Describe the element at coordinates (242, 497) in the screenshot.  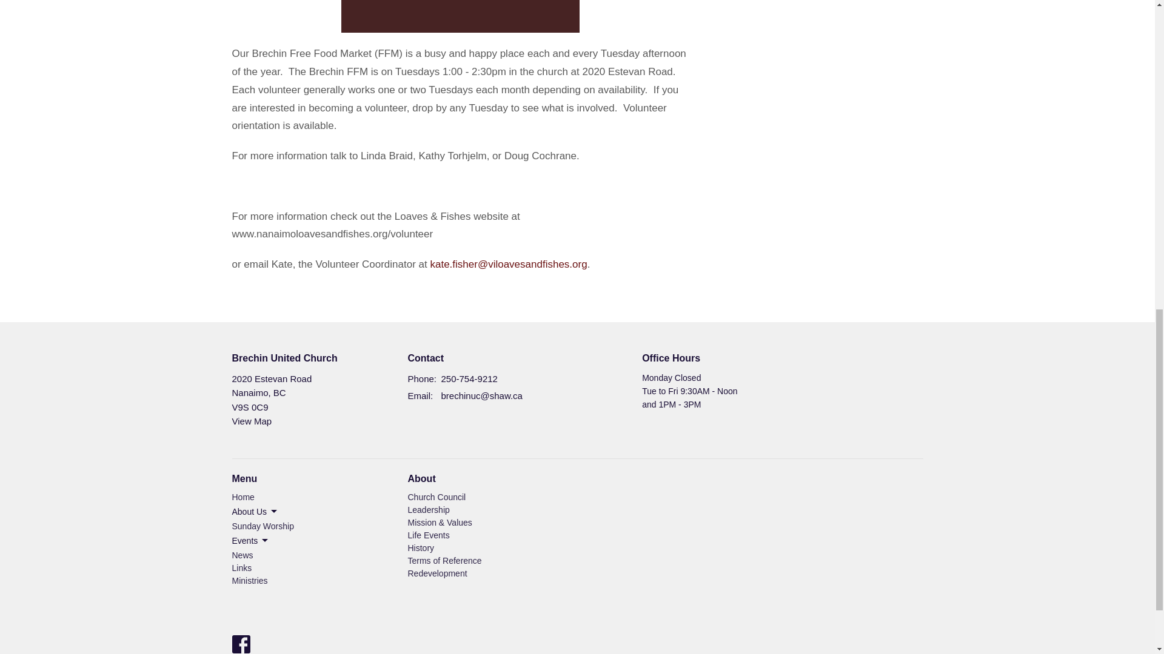
I see `Home` at that location.